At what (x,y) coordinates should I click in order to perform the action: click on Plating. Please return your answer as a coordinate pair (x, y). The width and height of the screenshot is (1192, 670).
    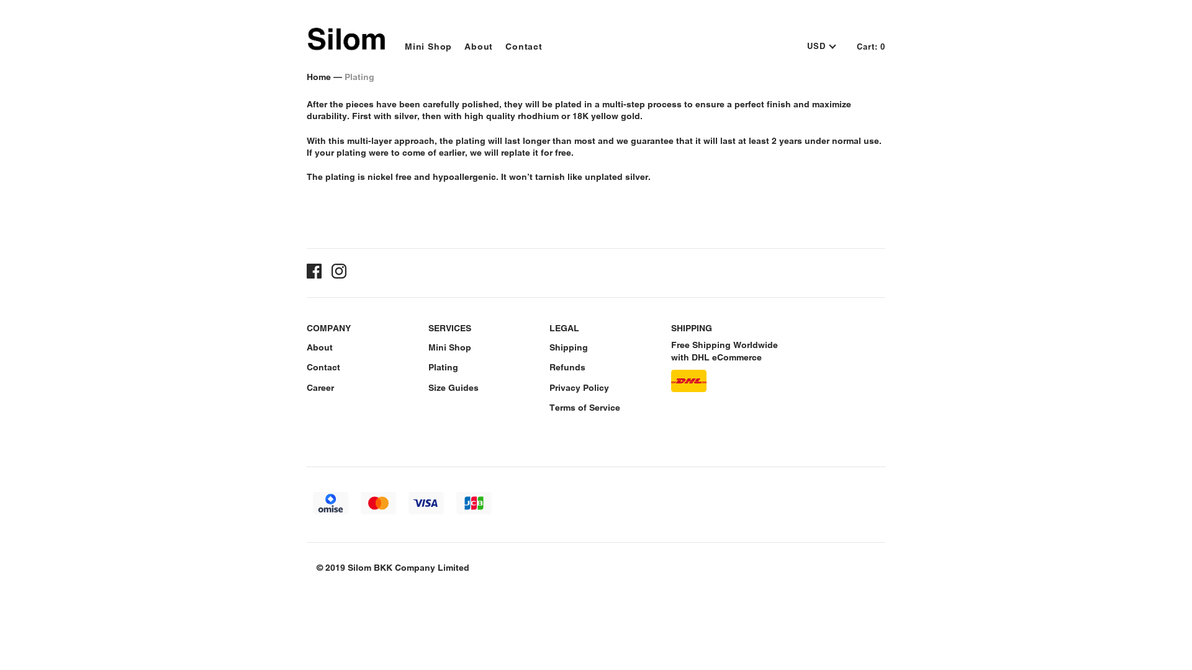
    Looking at the image, I should click on (443, 367).